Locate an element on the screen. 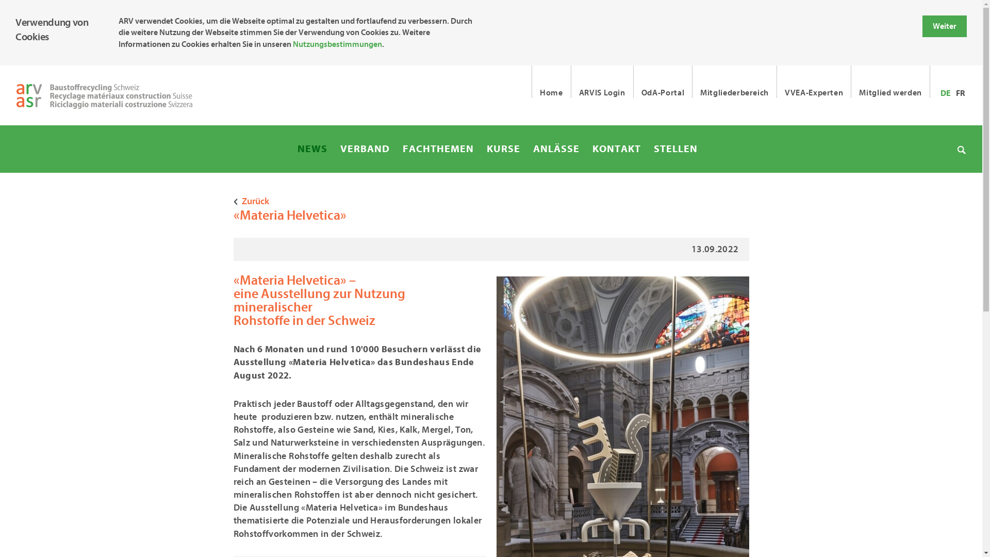  Nutzungsbestimmungen is located at coordinates (337, 44).